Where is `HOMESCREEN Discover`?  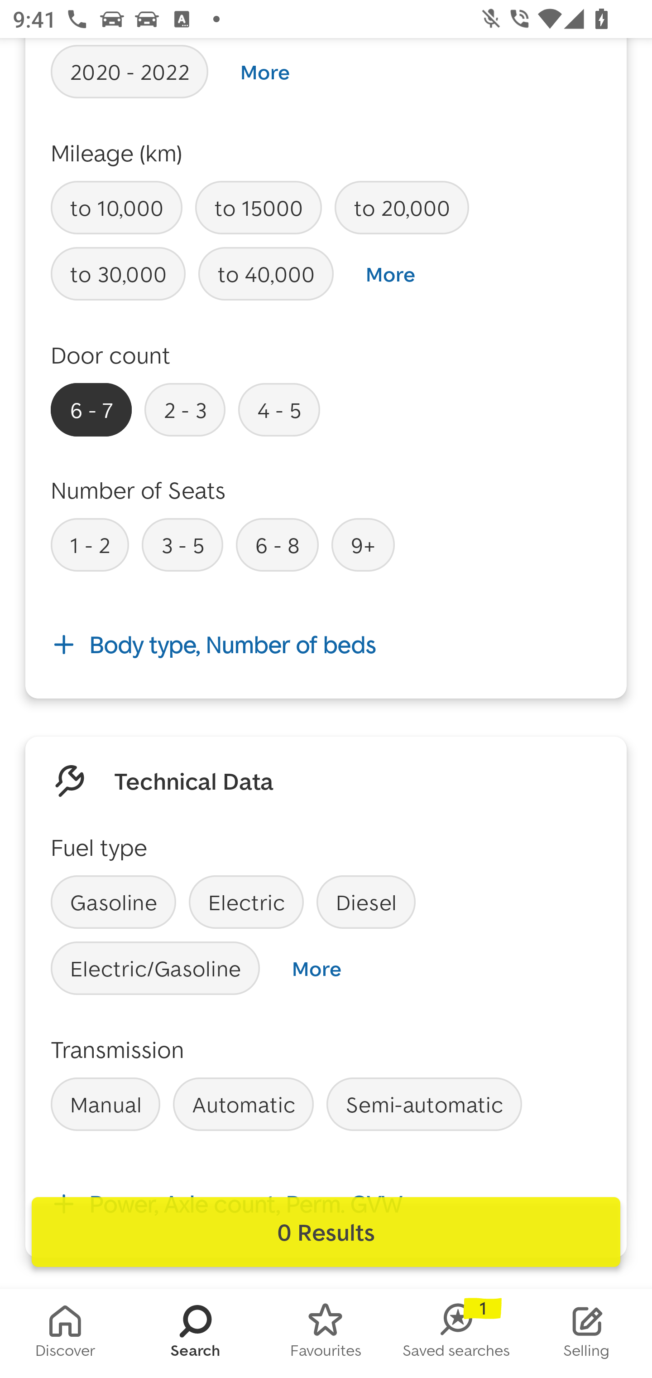
HOMESCREEN Discover is located at coordinates (65, 1334).